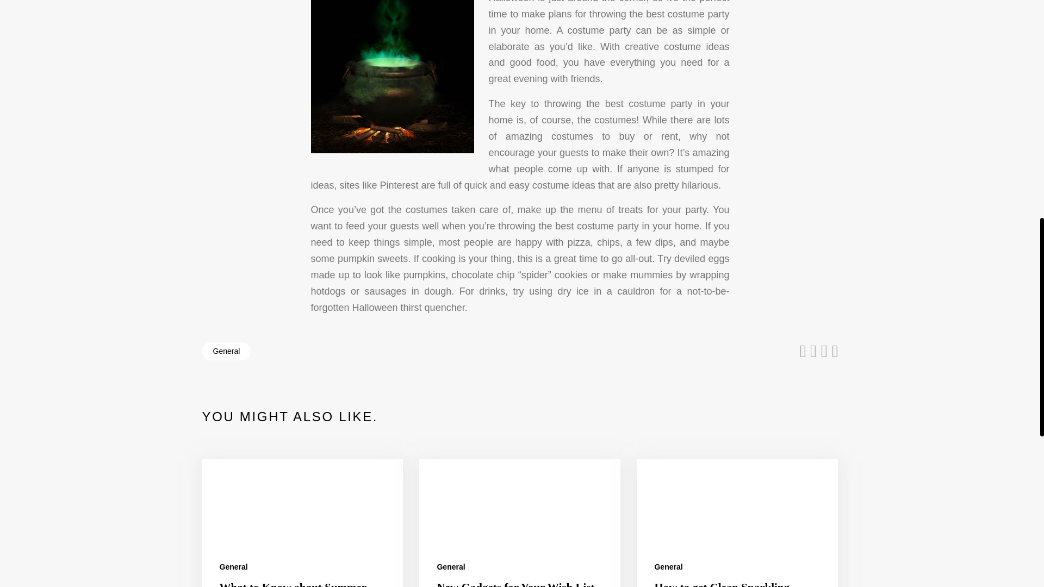 The width and height of the screenshot is (1044, 587). Describe the element at coordinates (450, 566) in the screenshot. I see `General` at that location.